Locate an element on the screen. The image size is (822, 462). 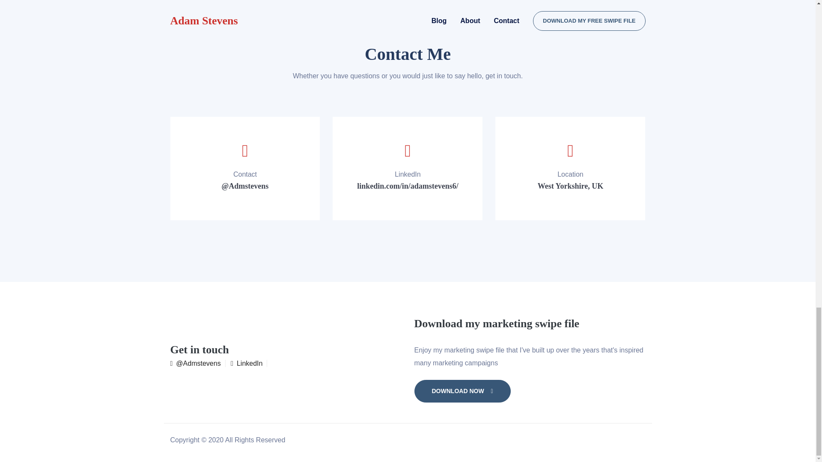
DOWNLOAD NOW is located at coordinates (462, 391).